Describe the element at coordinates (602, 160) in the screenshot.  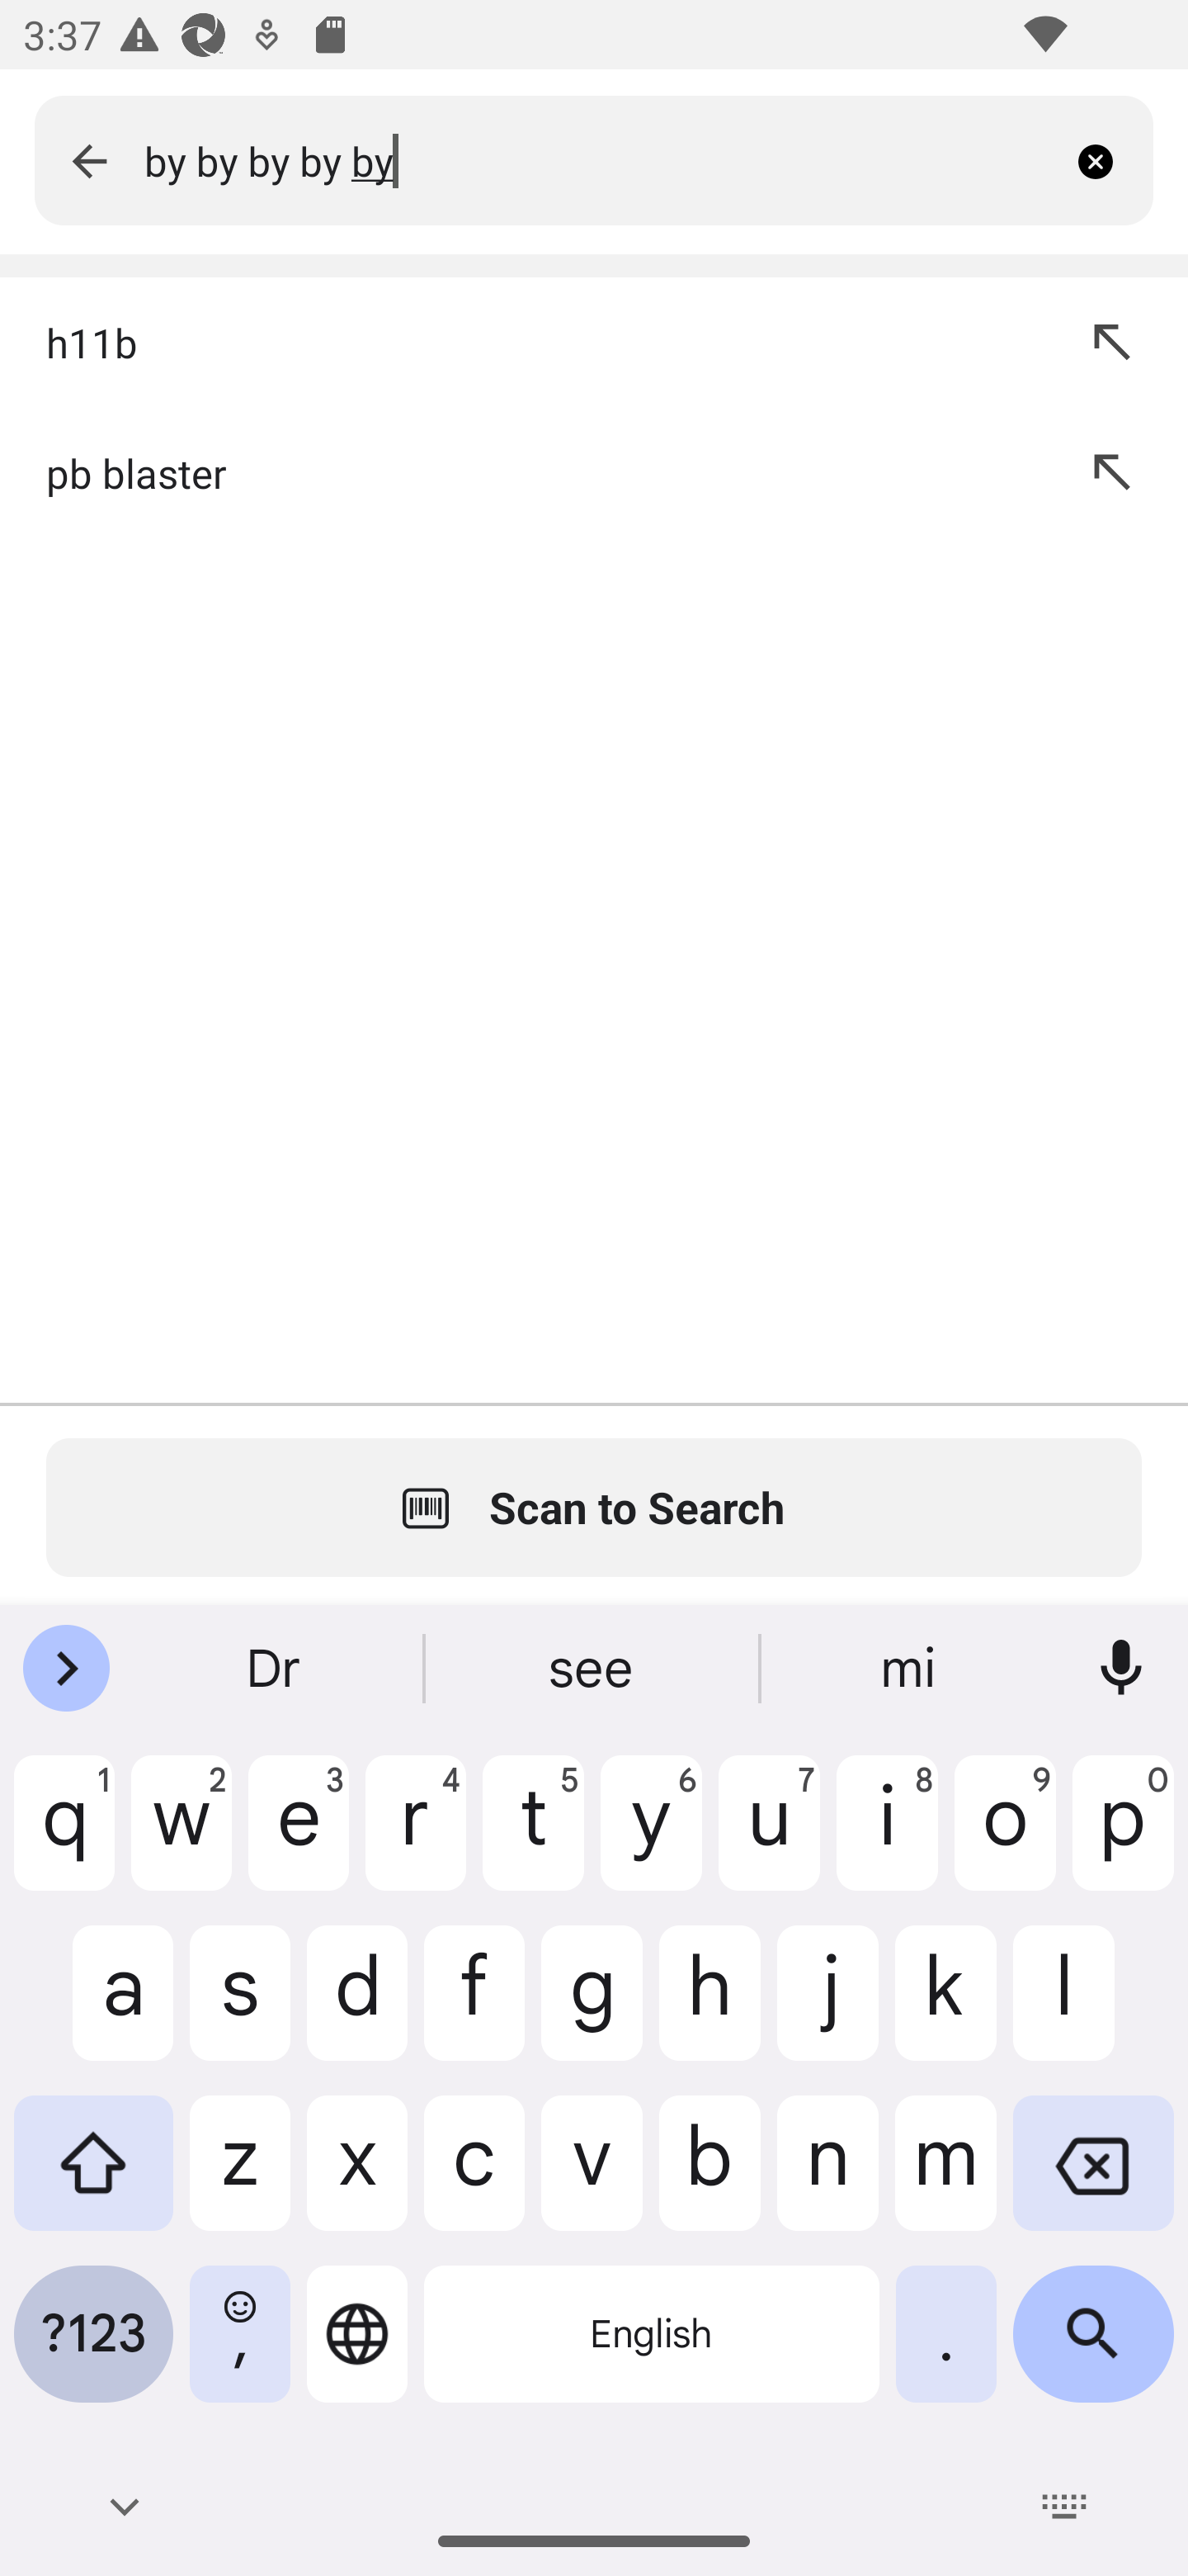
I see `by by by by by Text input field` at that location.